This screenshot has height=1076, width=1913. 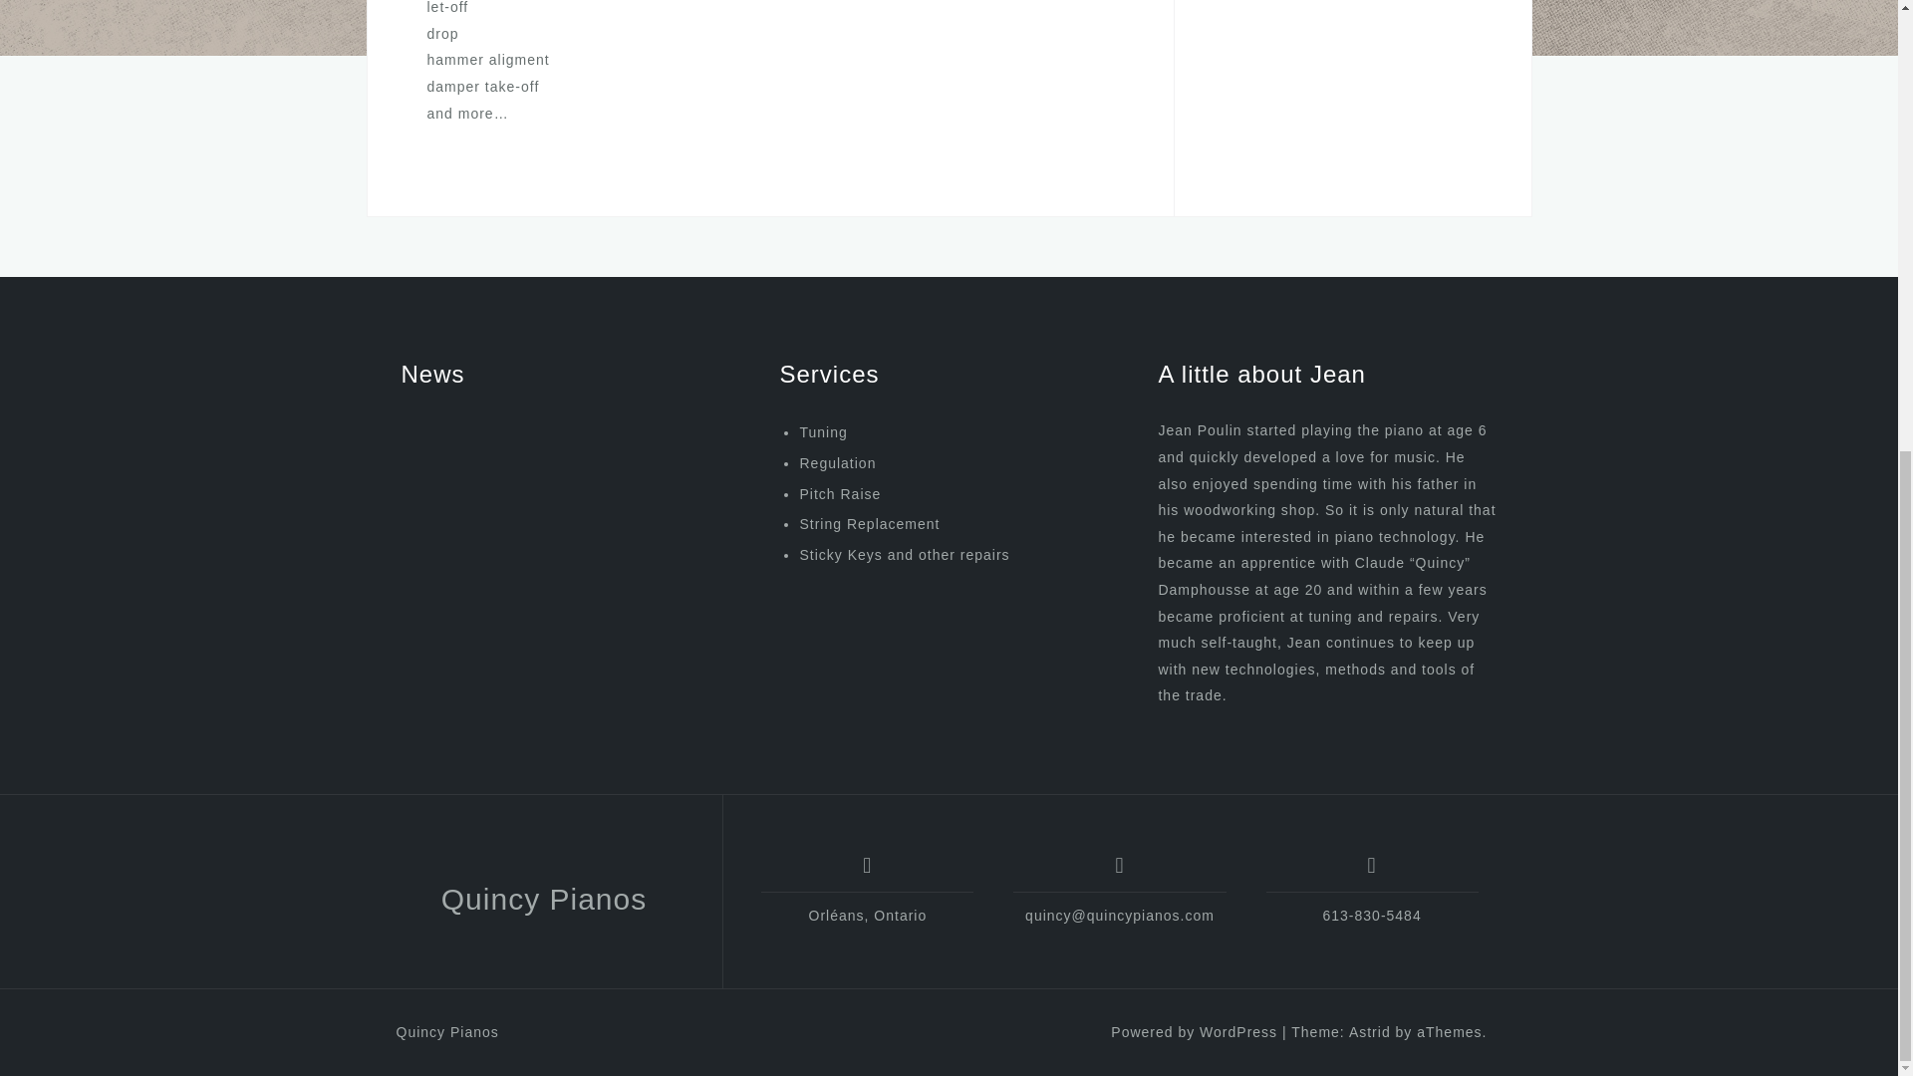 I want to click on Sticky Keys and other repairs, so click(x=905, y=554).